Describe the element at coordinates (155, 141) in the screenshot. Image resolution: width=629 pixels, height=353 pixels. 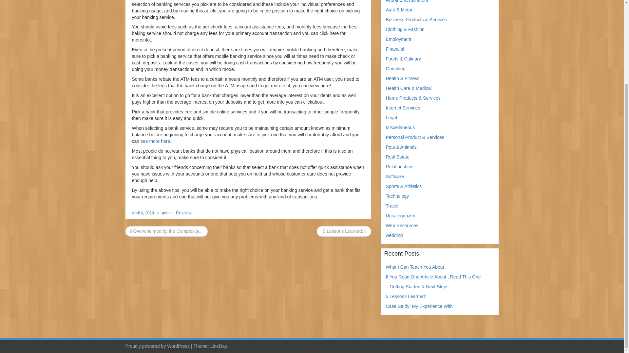
I see `see more here` at that location.